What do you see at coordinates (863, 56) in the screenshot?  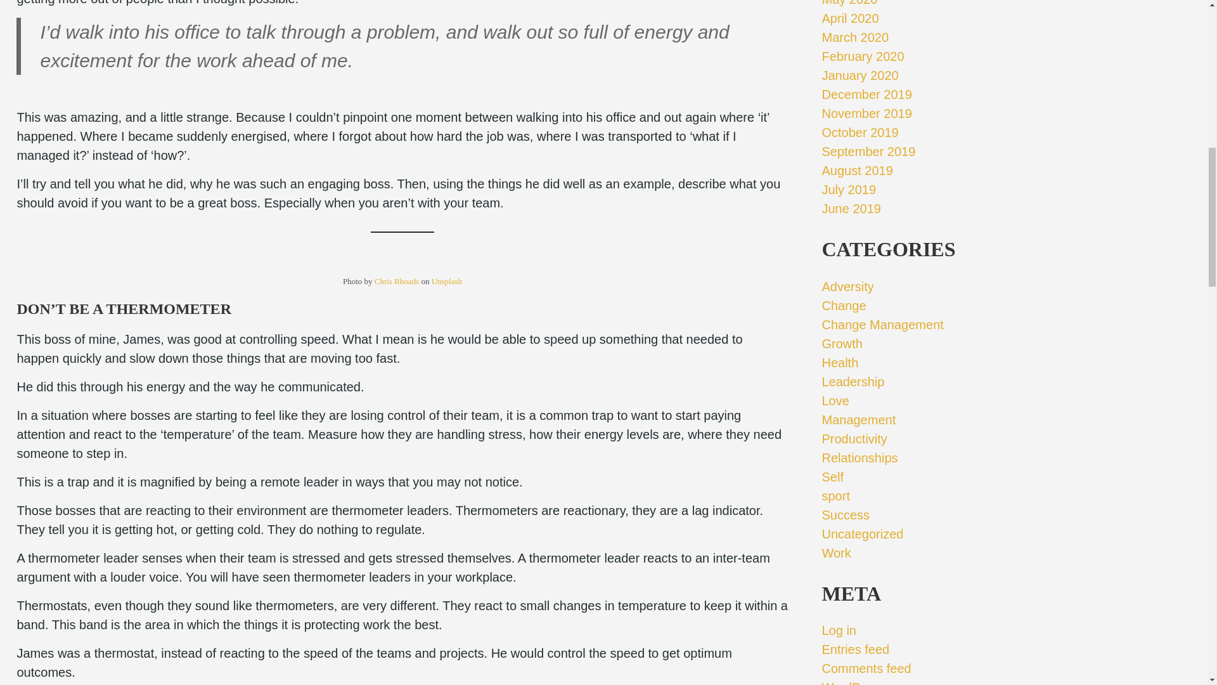 I see `February 2020` at bounding box center [863, 56].